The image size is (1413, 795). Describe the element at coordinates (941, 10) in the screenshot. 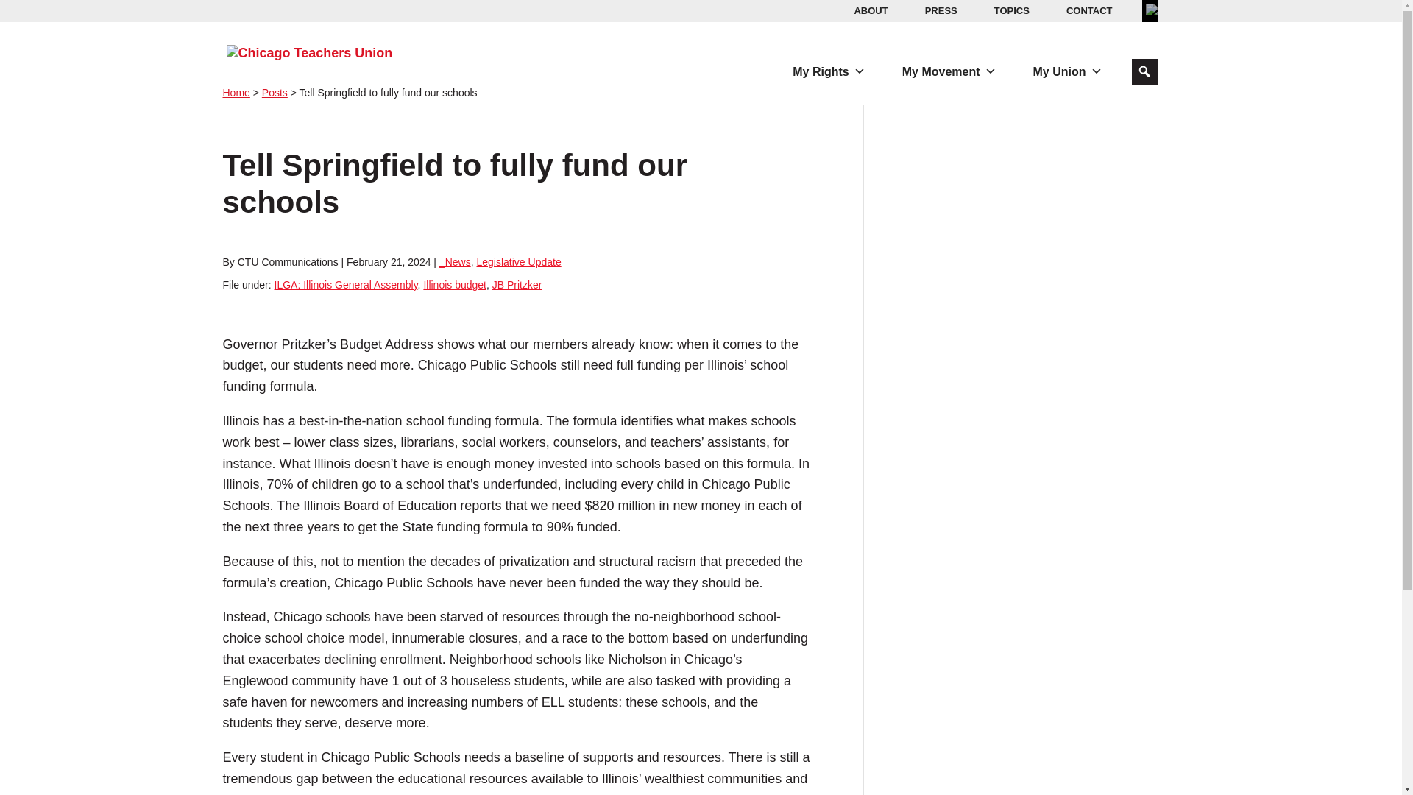

I see `PRESS` at that location.